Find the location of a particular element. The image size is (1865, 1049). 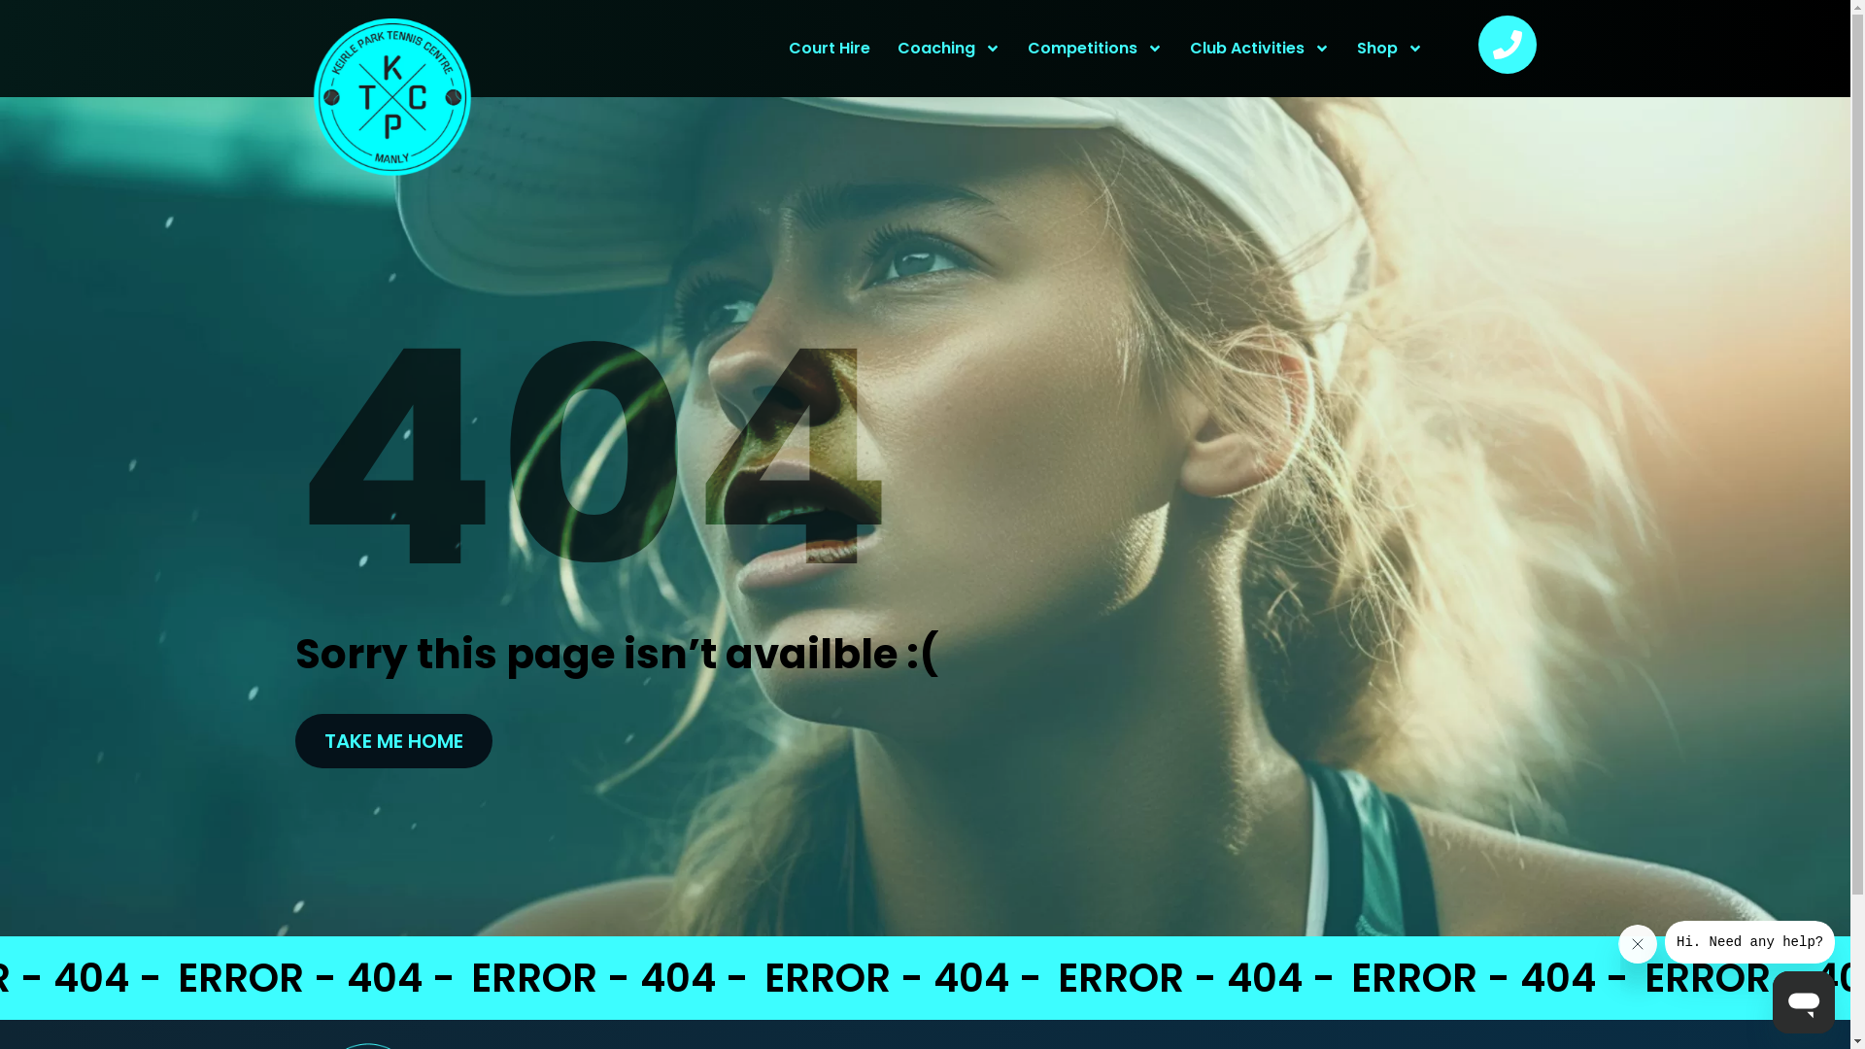

Message from company is located at coordinates (1750, 942).